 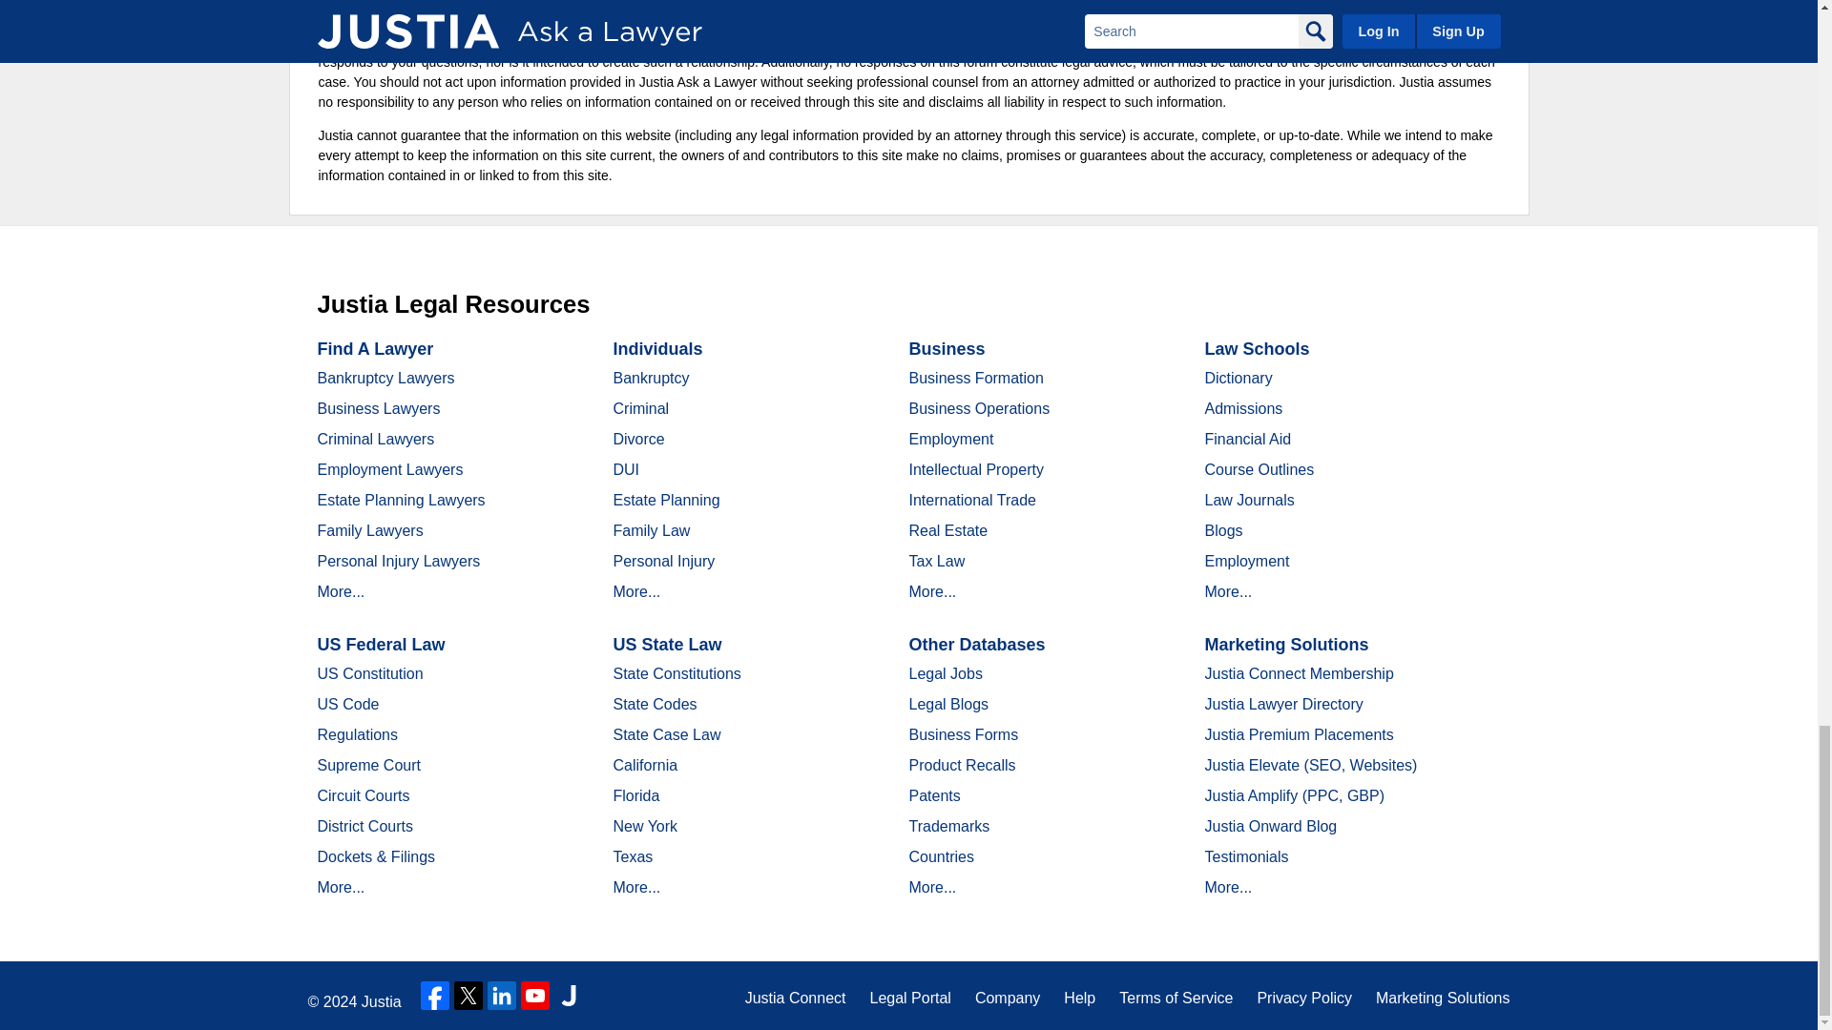 I want to click on Facebook, so click(x=435, y=996).